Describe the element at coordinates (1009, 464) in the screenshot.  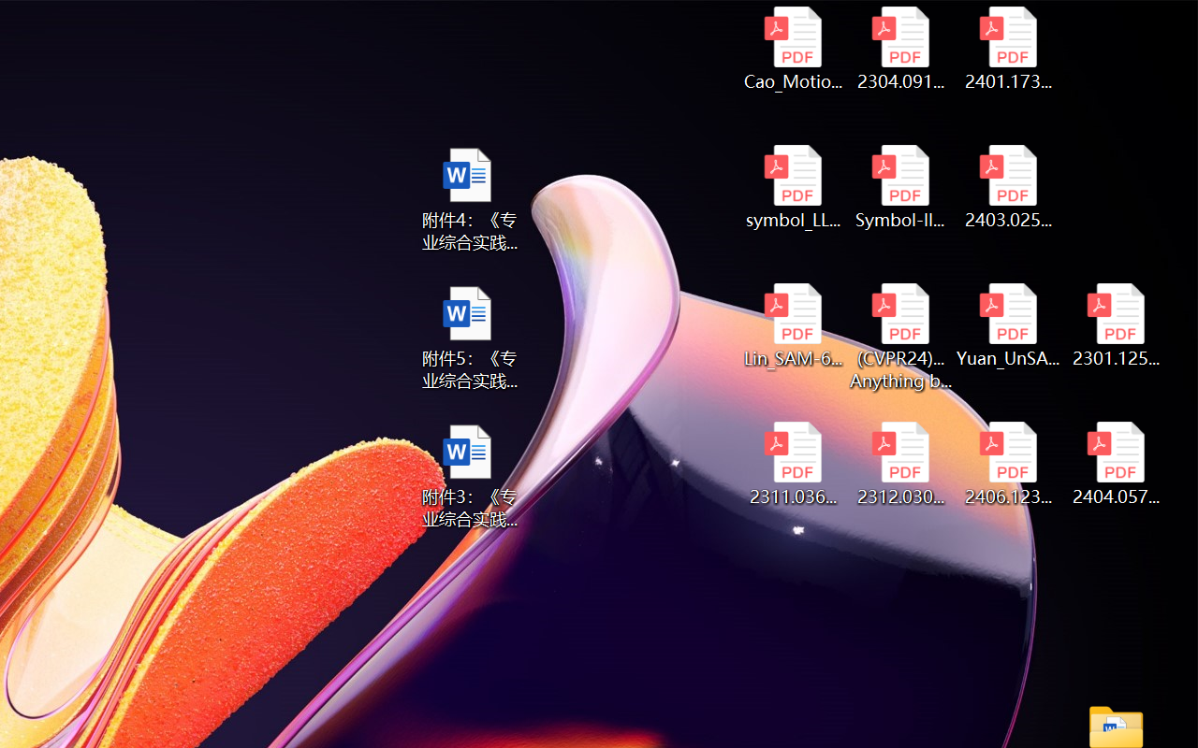
I see `2406.12373v2.pdf` at that location.